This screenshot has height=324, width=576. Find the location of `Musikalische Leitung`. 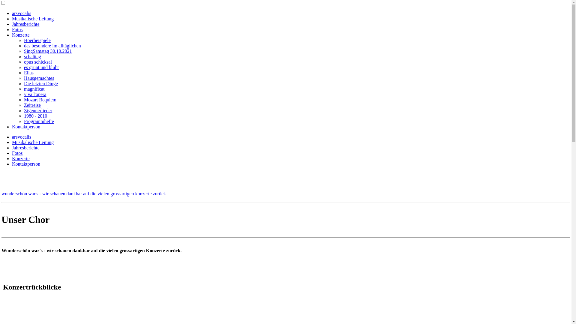

Musikalische Leitung is located at coordinates (33, 142).